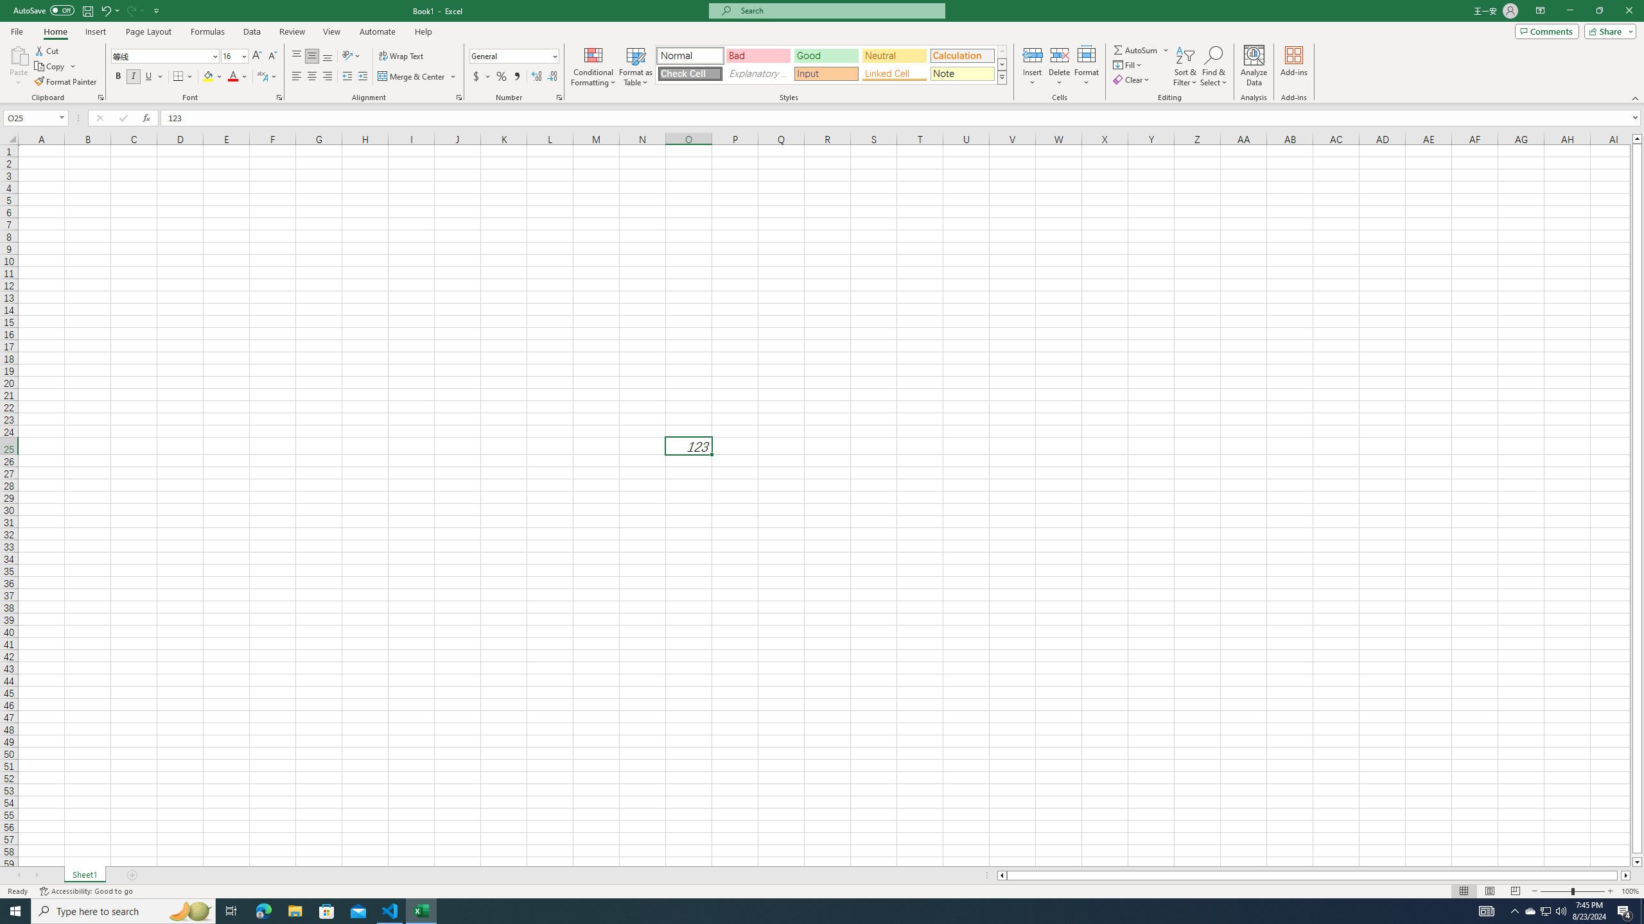 This screenshot has width=1644, height=924. I want to click on File Tab, so click(17, 31).